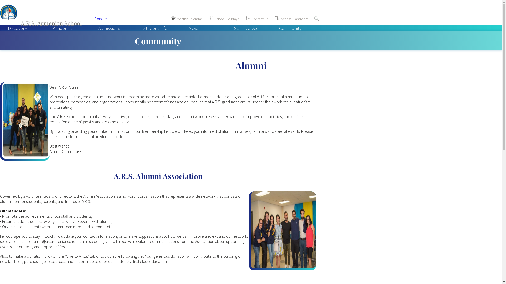 Image resolution: width=506 pixels, height=284 pixels. What do you see at coordinates (187, 19) in the screenshot?
I see `Monthy Calendar` at bounding box center [187, 19].